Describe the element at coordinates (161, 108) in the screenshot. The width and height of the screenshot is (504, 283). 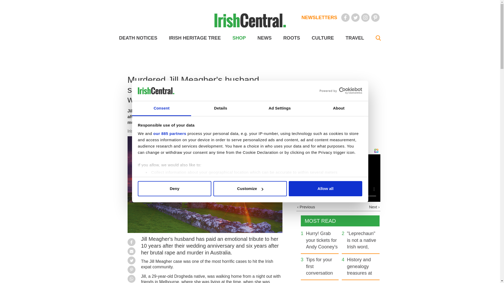
I see `Consent` at that location.